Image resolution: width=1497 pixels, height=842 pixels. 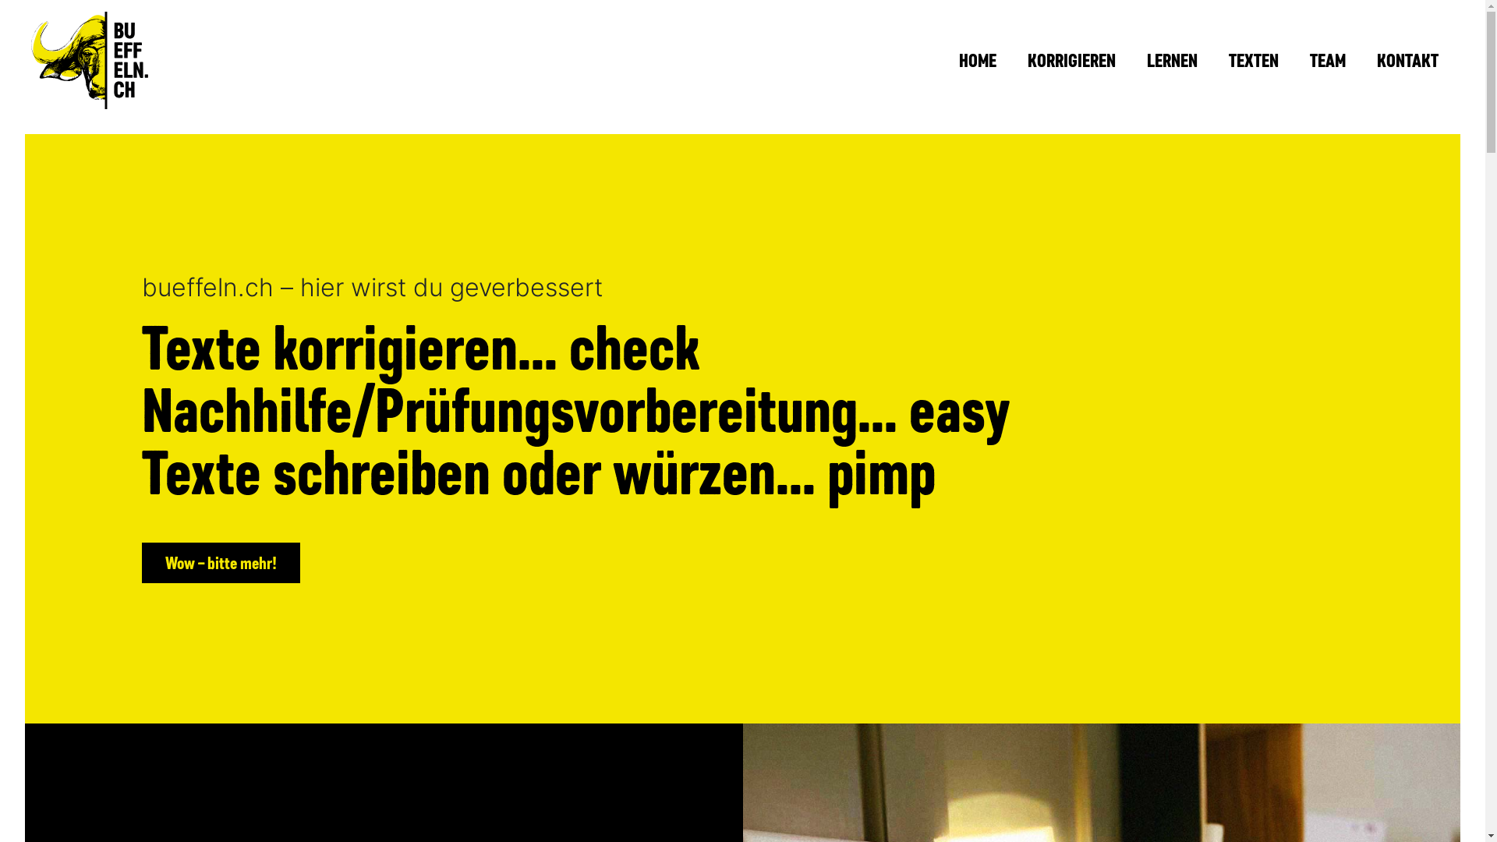 What do you see at coordinates (1254, 61) in the screenshot?
I see `TEXTEN` at bounding box center [1254, 61].